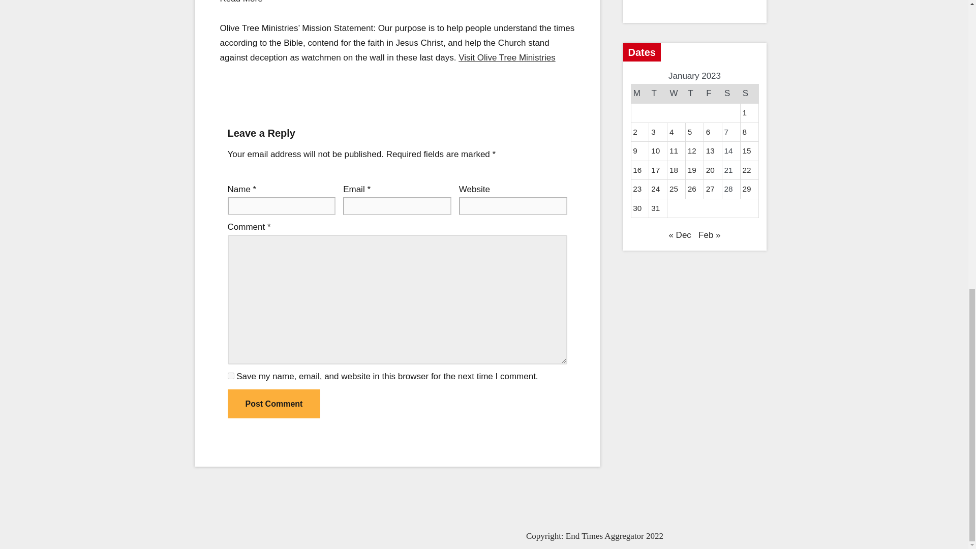  What do you see at coordinates (231, 376) in the screenshot?
I see `yes` at bounding box center [231, 376].